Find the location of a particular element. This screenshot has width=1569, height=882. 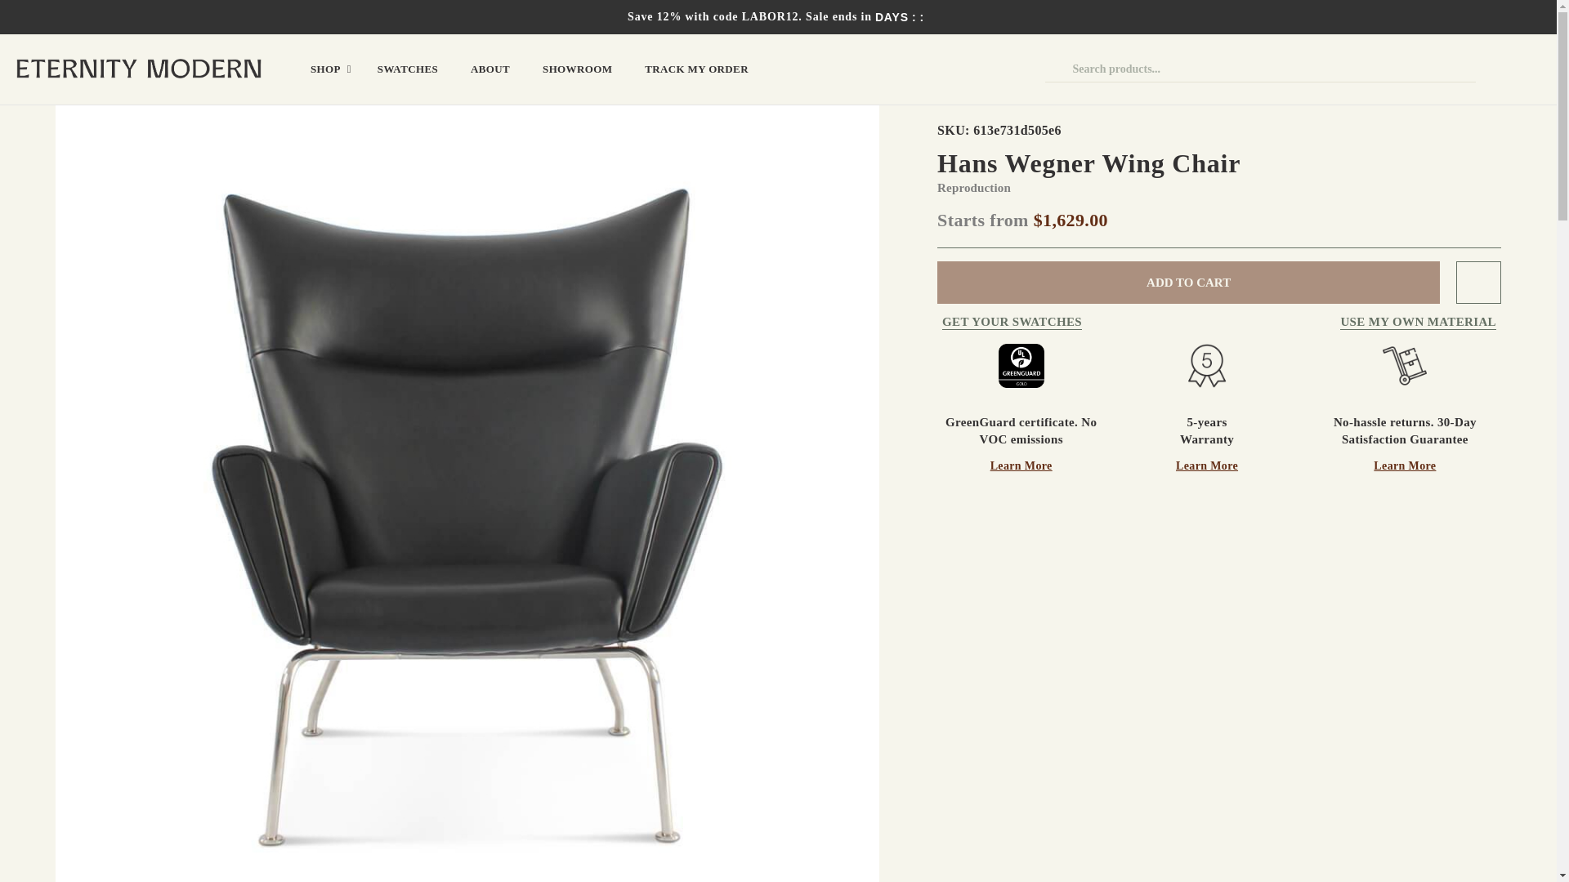

swatch is located at coordinates (1077, 322).